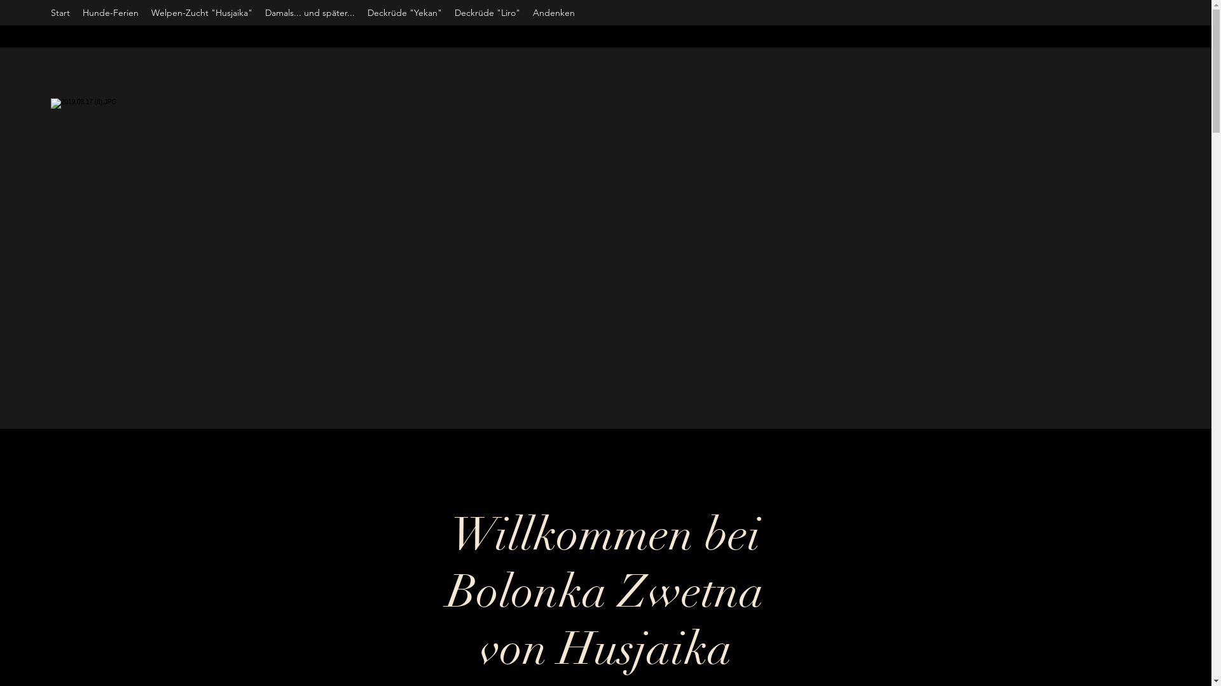 This screenshot has height=686, width=1221. Describe the element at coordinates (202, 13) in the screenshot. I see `Welpen-Zucht "Husjaika"` at that location.